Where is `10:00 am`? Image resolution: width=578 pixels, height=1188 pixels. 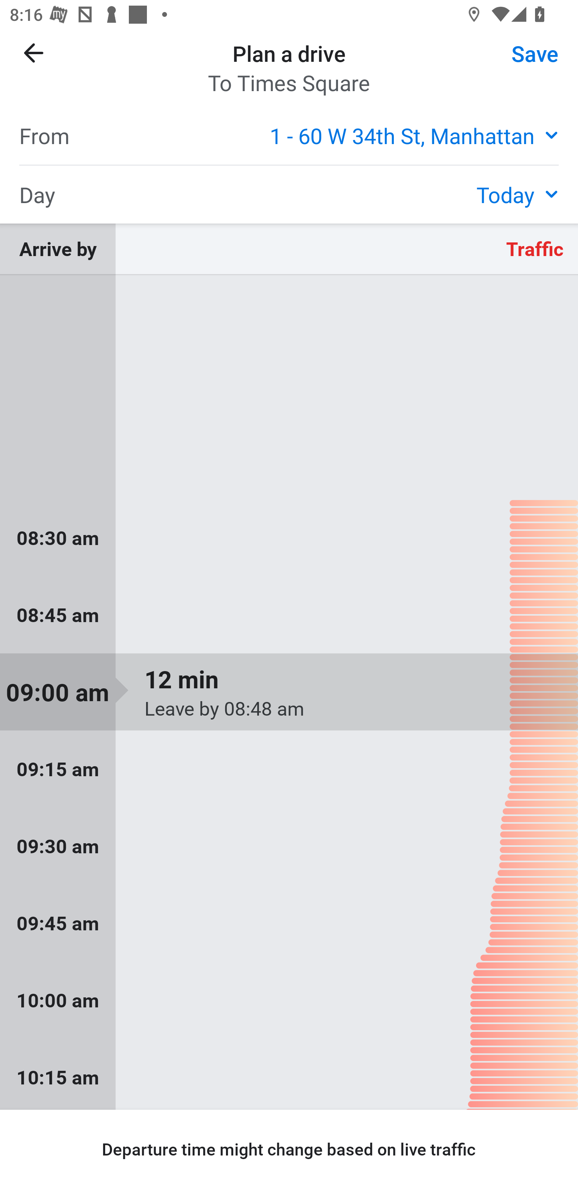
10:00 am is located at coordinates (289, 999).